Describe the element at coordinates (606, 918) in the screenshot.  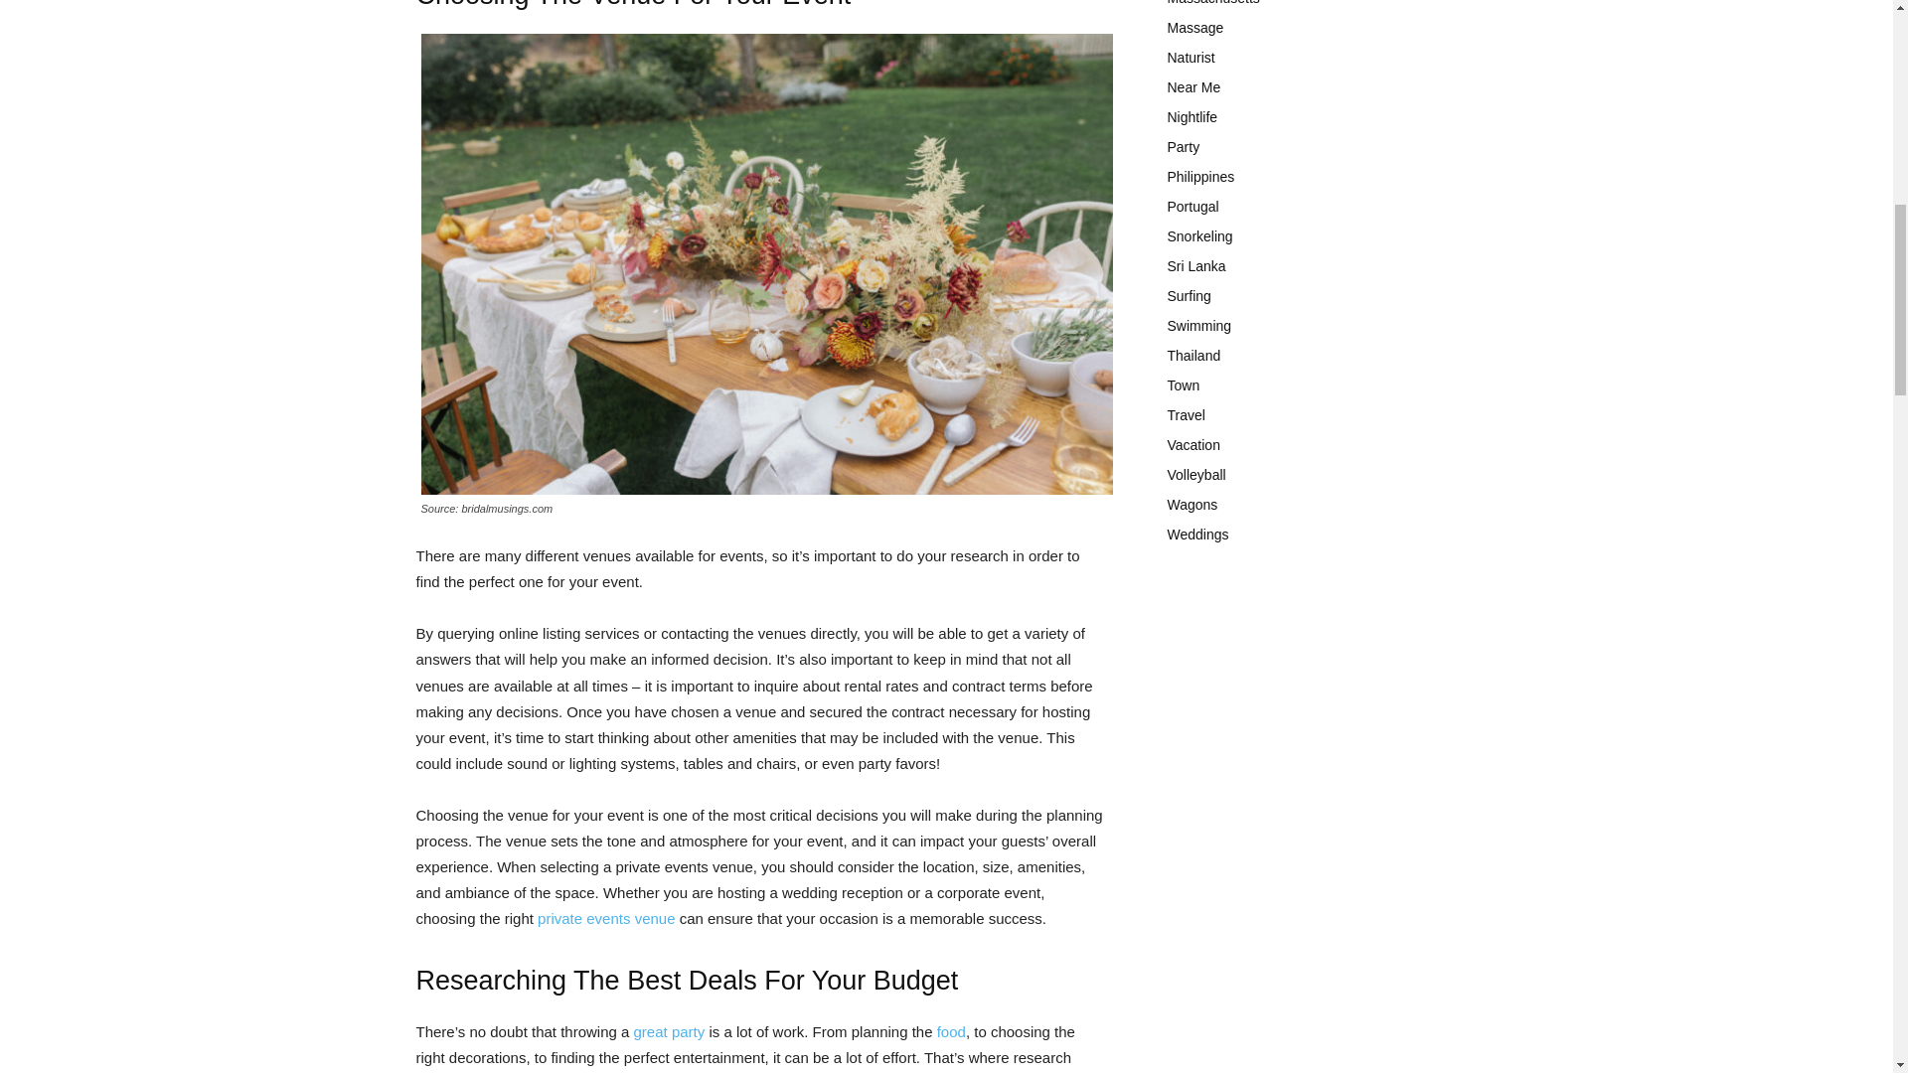
I see `private events venue` at that location.